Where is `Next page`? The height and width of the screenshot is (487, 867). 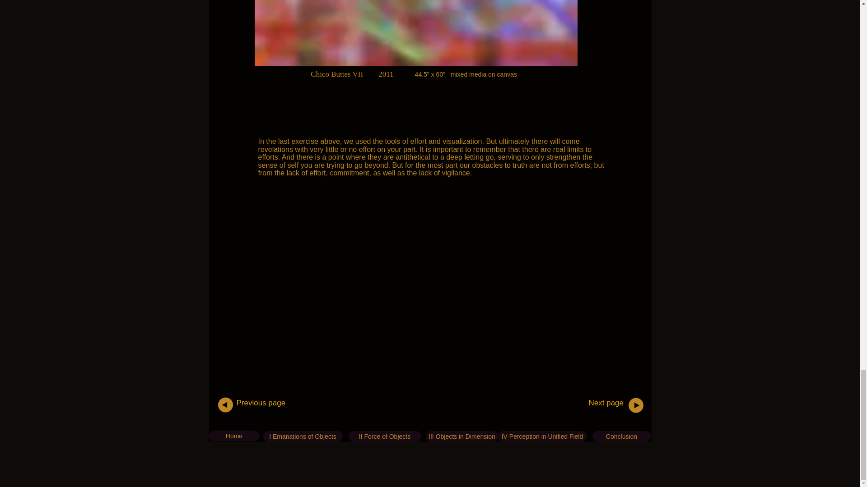
Next page is located at coordinates (606, 403).